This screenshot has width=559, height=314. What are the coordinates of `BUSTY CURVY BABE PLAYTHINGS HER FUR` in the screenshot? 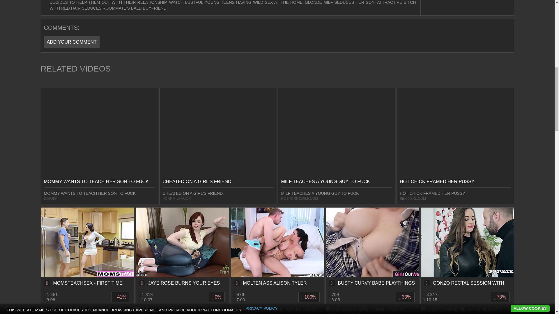 It's located at (372, 248).